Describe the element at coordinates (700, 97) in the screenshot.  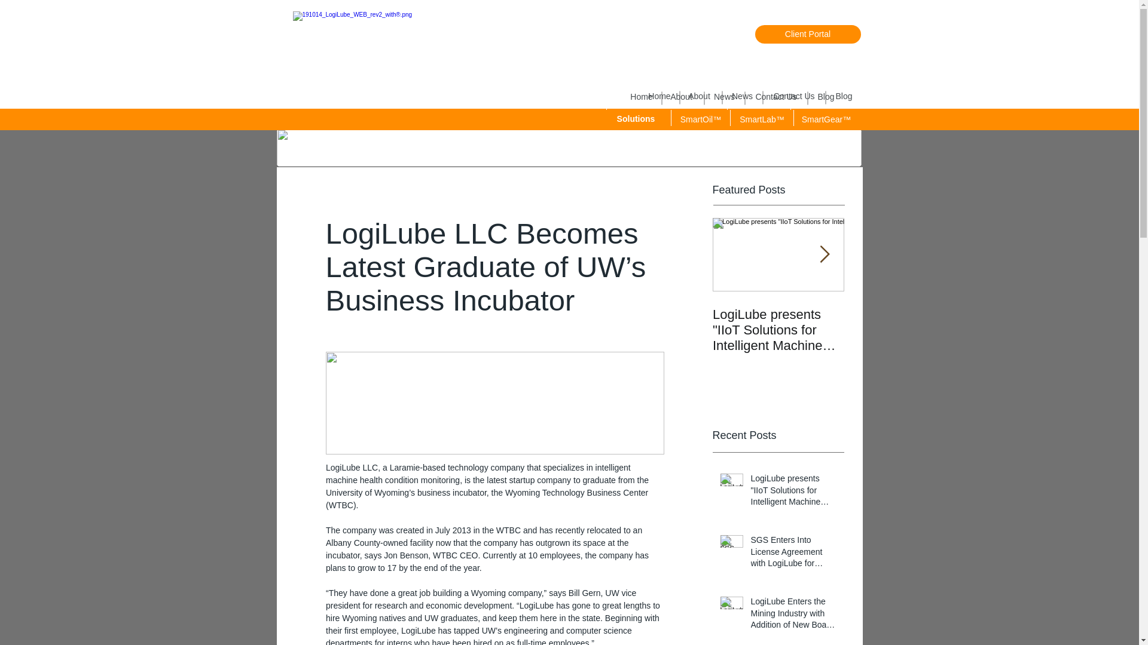
I see `About` at that location.